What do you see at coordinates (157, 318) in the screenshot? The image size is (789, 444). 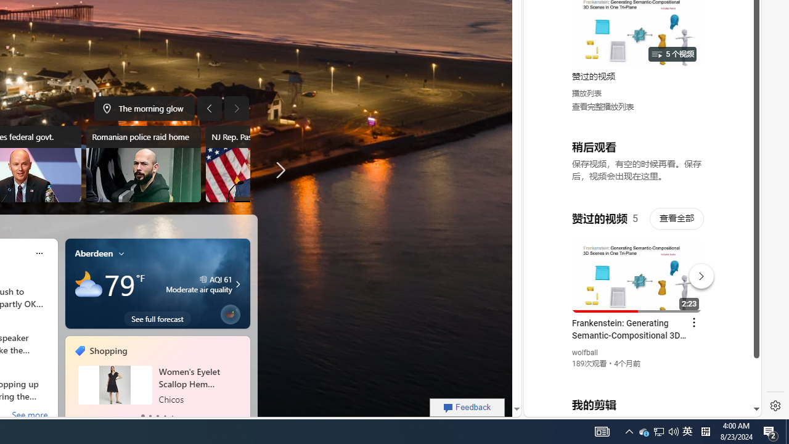 I see `See full forecast` at bounding box center [157, 318].